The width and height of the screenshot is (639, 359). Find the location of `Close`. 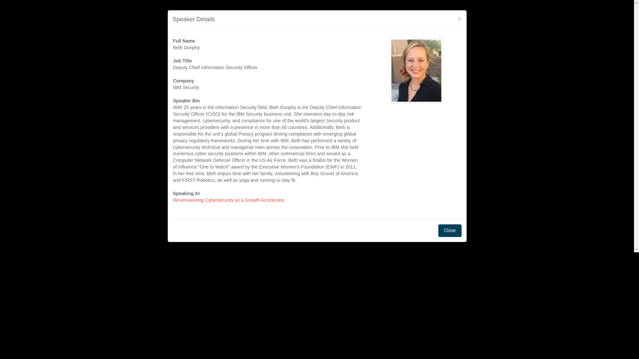

Close is located at coordinates (450, 231).